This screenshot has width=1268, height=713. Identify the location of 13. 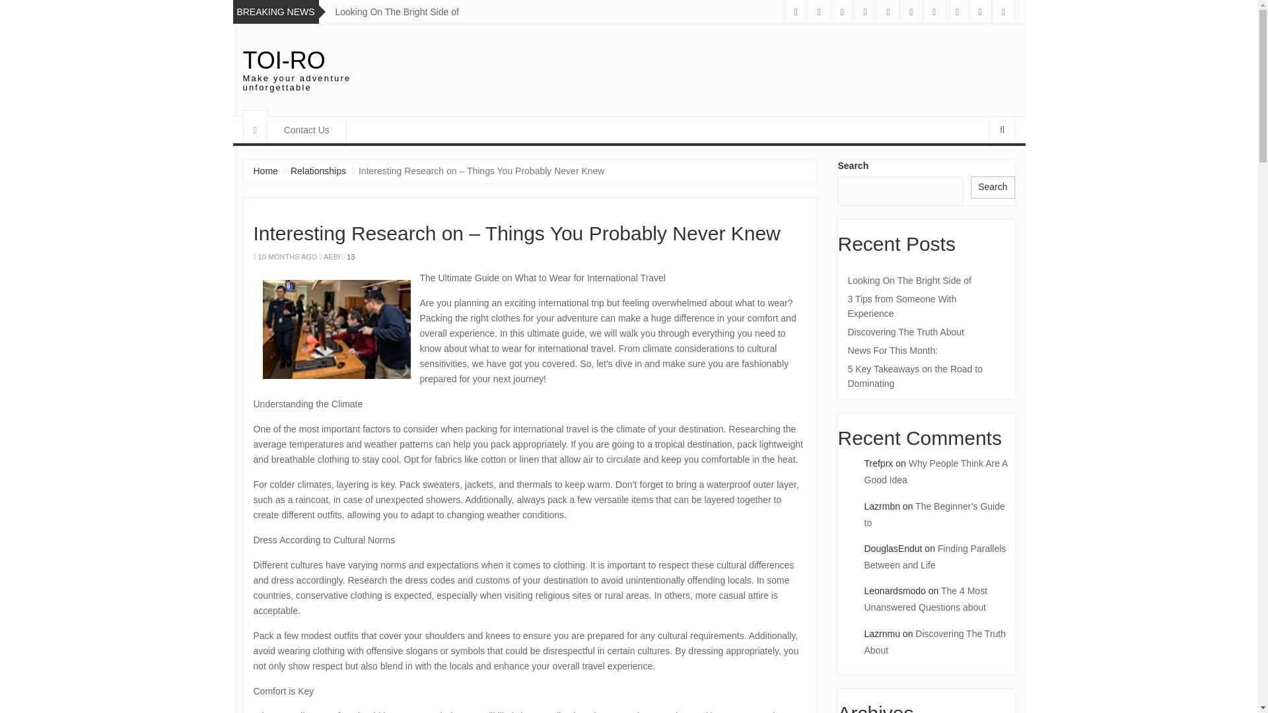
(350, 257).